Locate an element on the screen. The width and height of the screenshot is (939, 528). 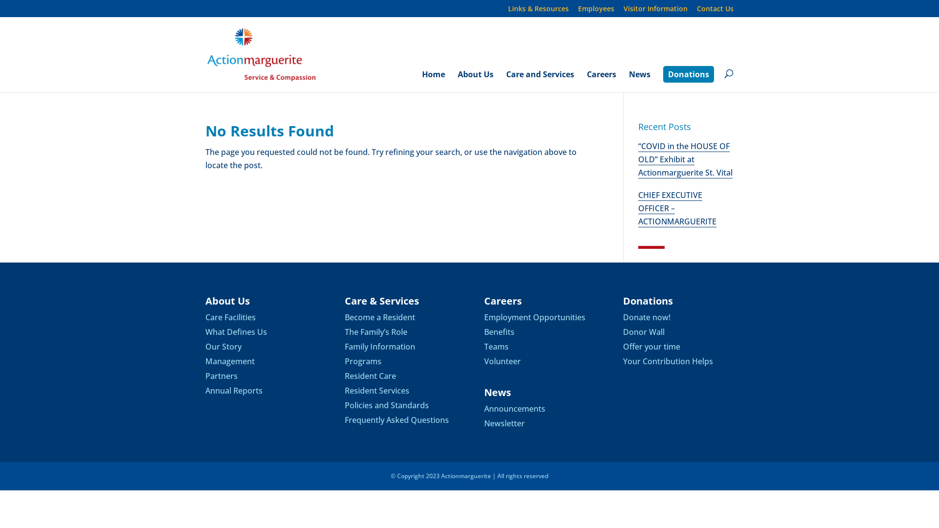
Donate now! is located at coordinates (647, 317).